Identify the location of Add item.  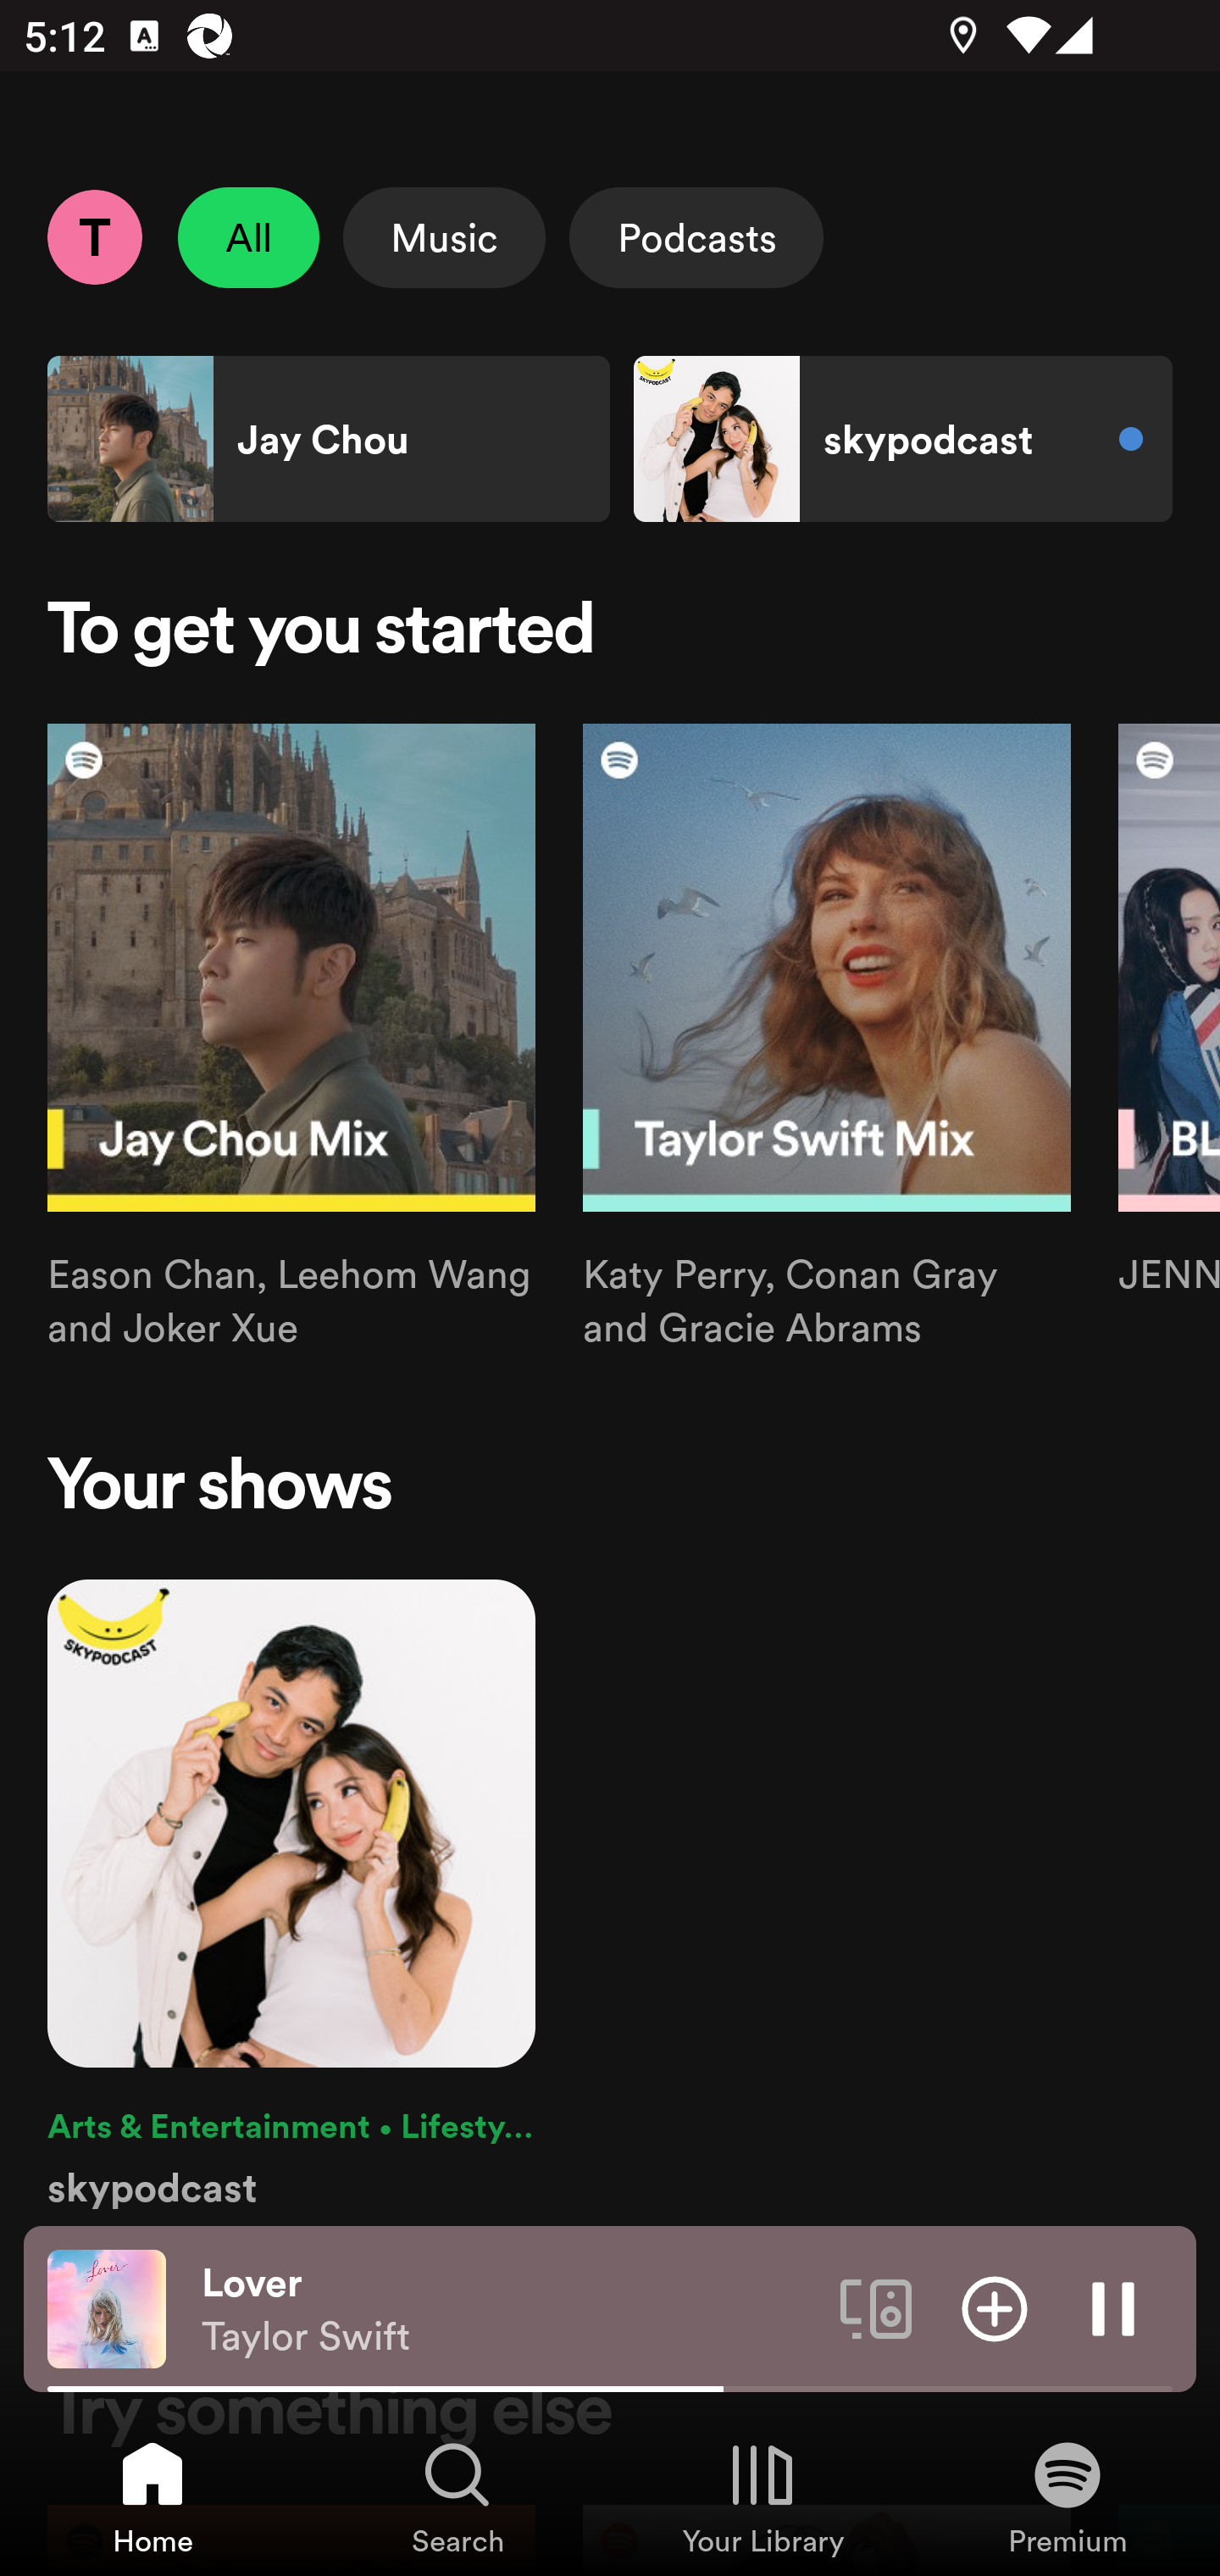
(995, 2307).